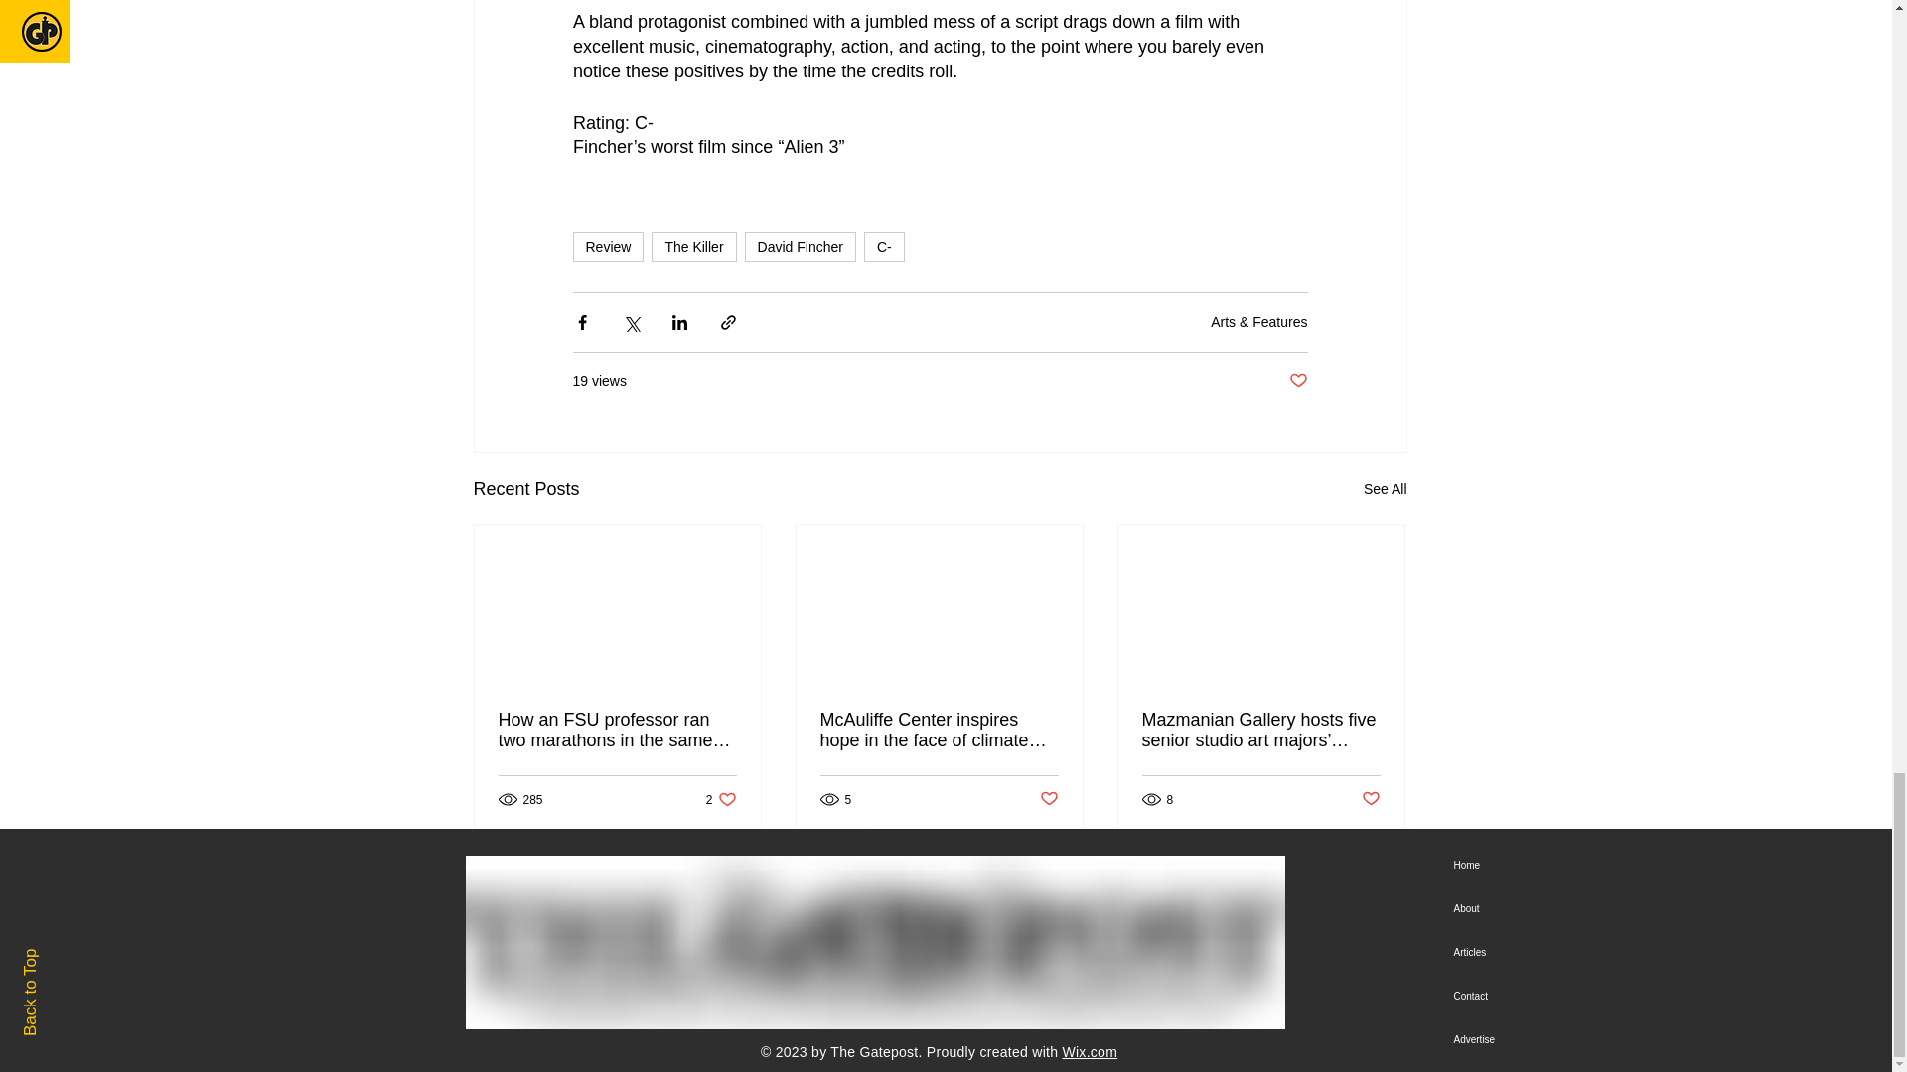 The image size is (1907, 1072). Describe the element at coordinates (939, 731) in the screenshot. I see `McAuliffe Center inspires hope in the face of climate change` at that location.